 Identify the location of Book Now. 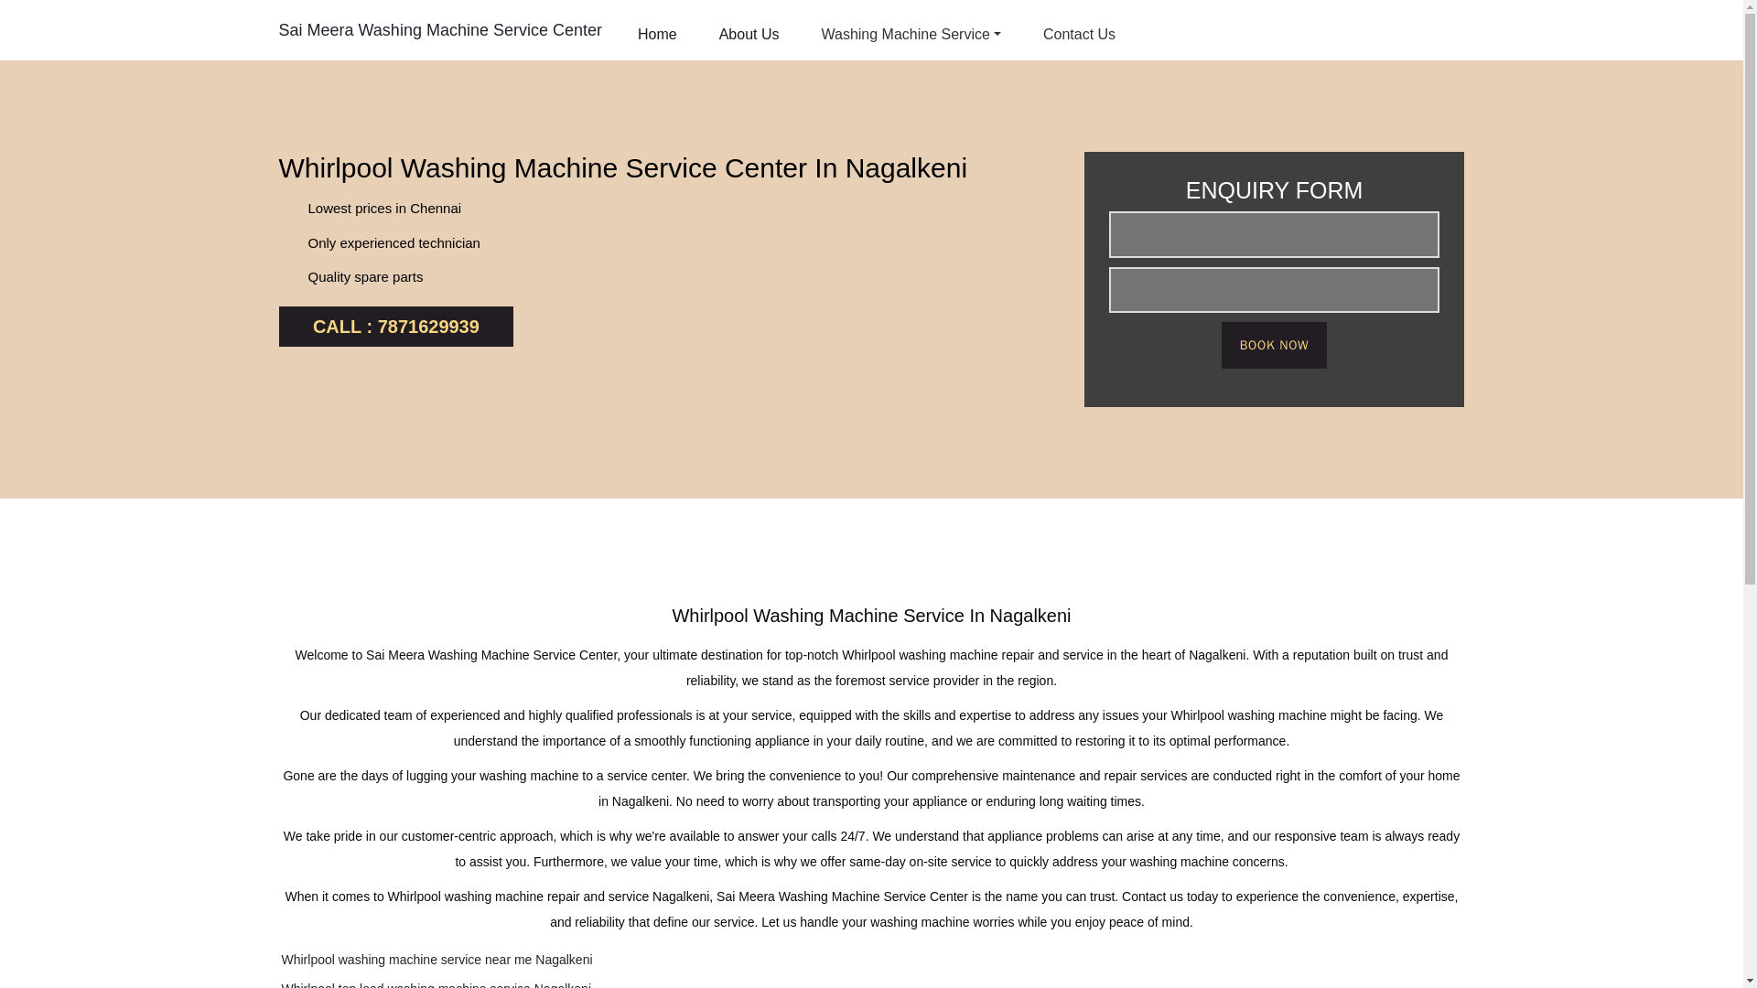
(1274, 345).